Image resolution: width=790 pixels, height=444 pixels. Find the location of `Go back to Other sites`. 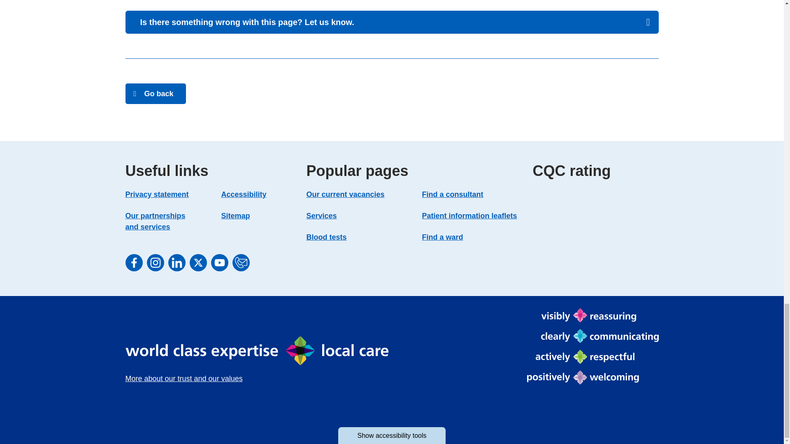

Go back to Other sites is located at coordinates (155, 94).